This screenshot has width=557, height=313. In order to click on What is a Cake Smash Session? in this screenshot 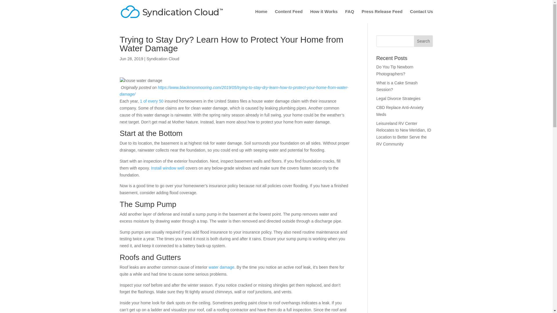, I will do `click(397, 86)`.